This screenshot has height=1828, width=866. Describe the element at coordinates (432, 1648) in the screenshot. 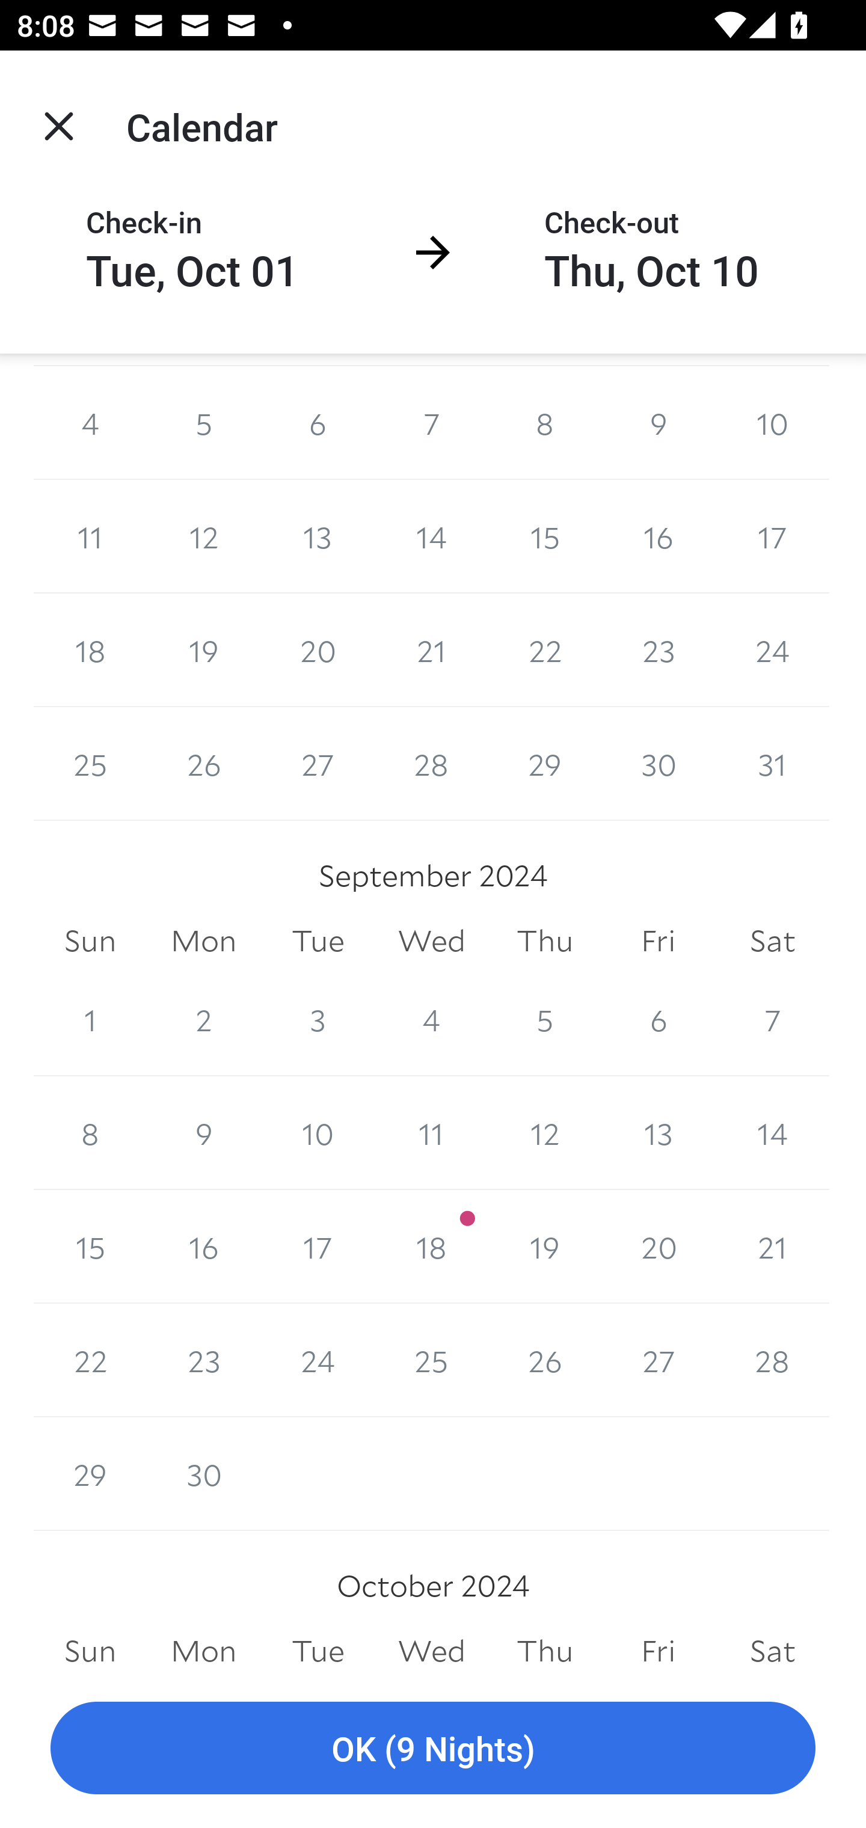

I see `Wed` at that location.